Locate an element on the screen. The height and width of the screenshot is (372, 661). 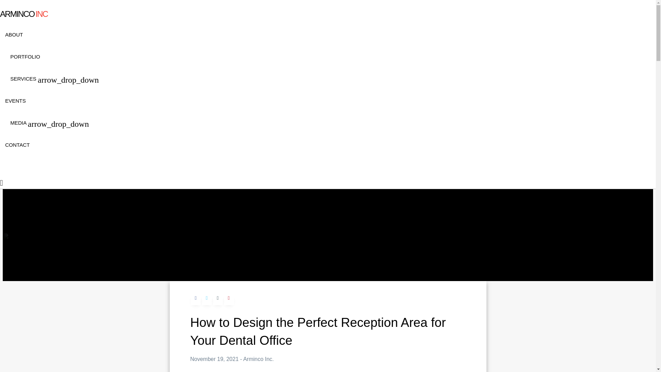
important in businesse is located at coordinates (387, 371).